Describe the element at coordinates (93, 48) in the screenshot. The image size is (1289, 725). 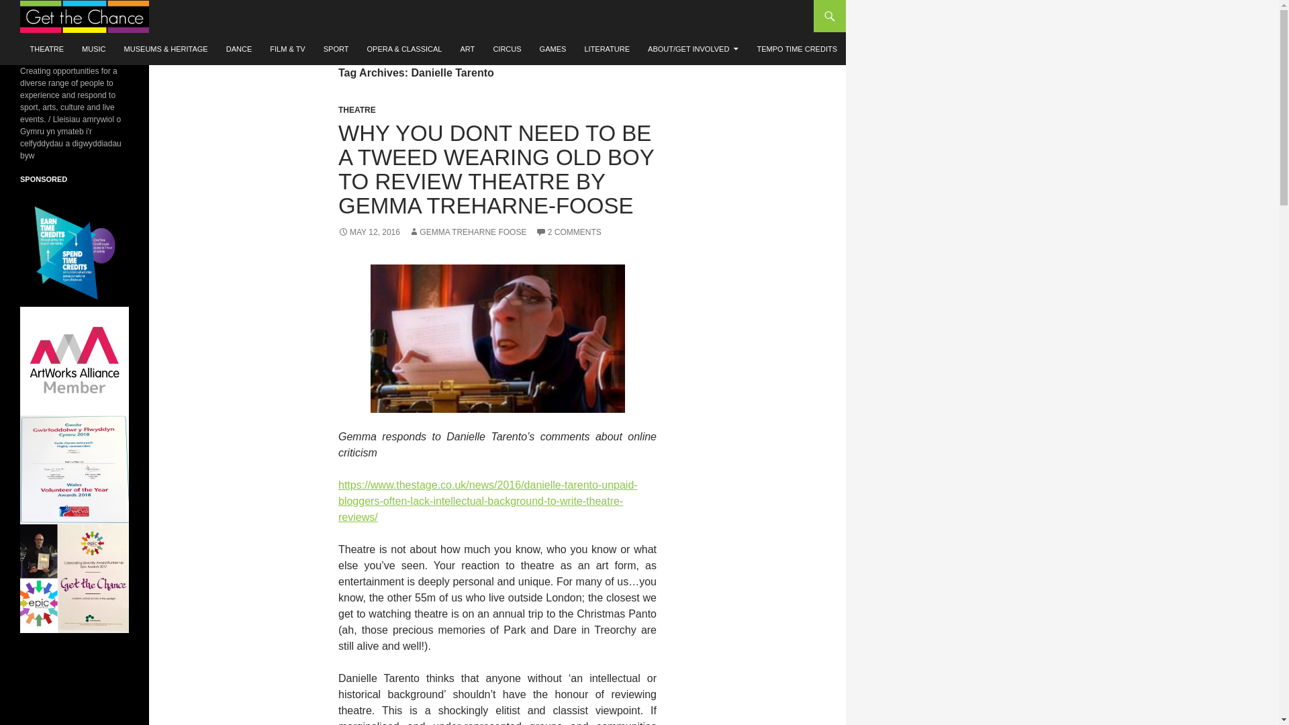
I see `MUSIC` at that location.